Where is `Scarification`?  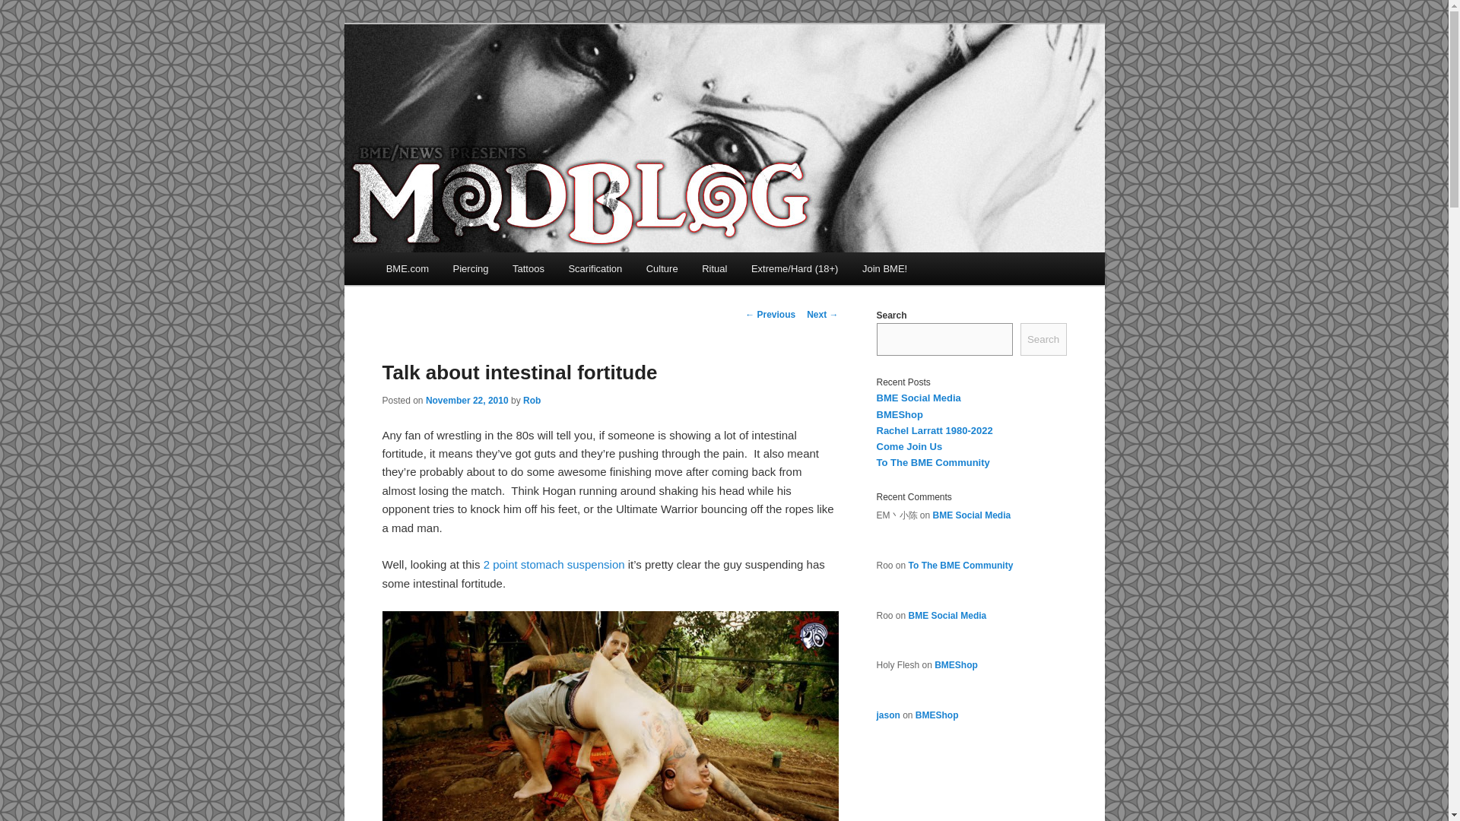
Scarification is located at coordinates (595, 268).